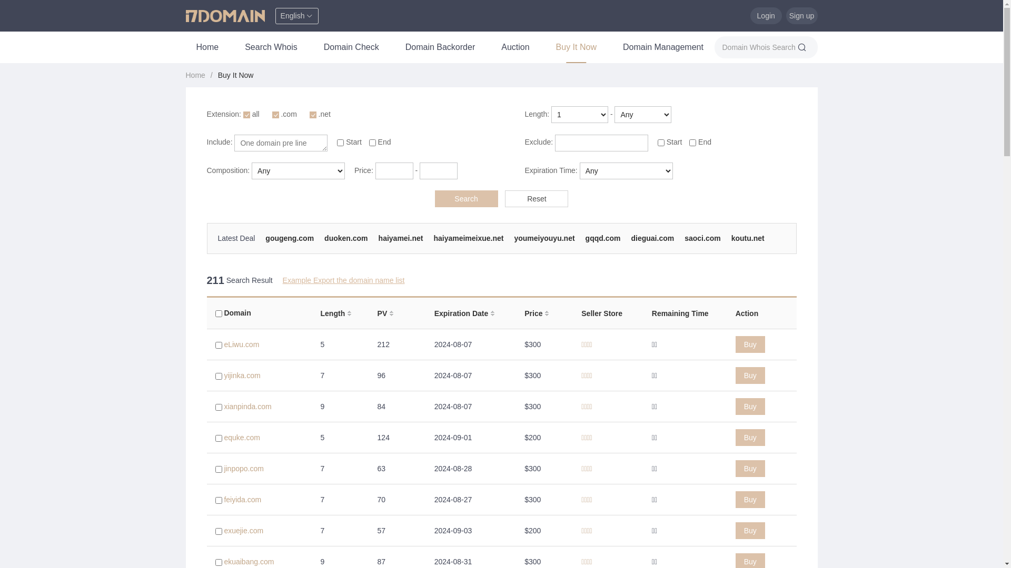 This screenshot has height=568, width=1011. Describe the element at coordinates (469, 238) in the screenshot. I see `haiyameimeixue.net` at that location.